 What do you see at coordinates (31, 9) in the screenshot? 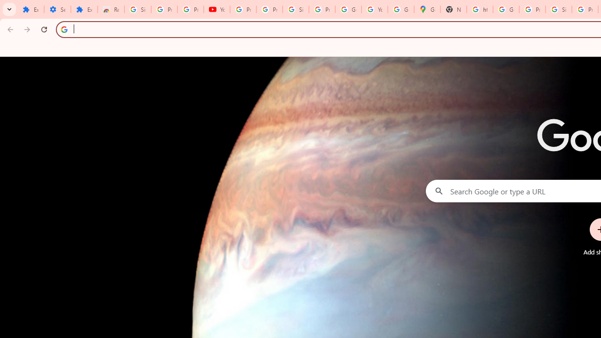
I see `Extensions` at bounding box center [31, 9].